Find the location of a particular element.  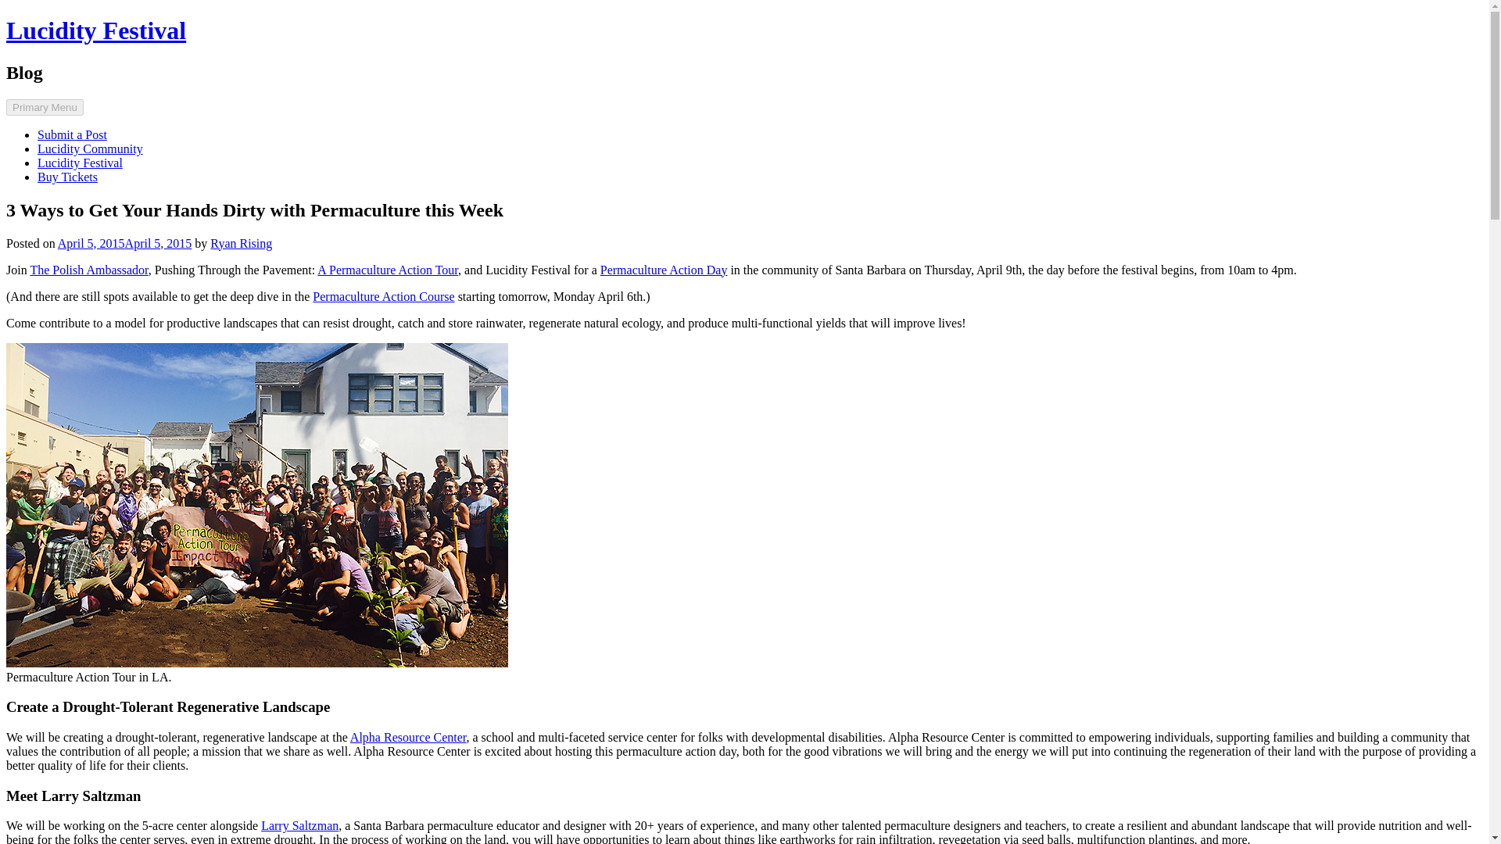

Alpha Resource Center is located at coordinates (408, 737).